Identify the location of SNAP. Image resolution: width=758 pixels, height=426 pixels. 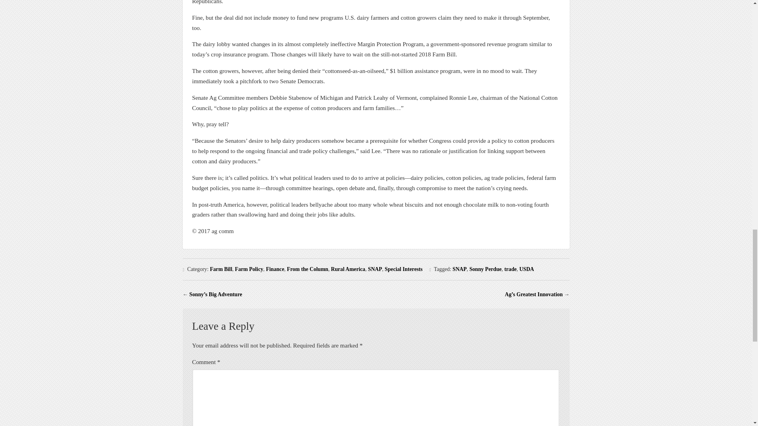
(375, 269).